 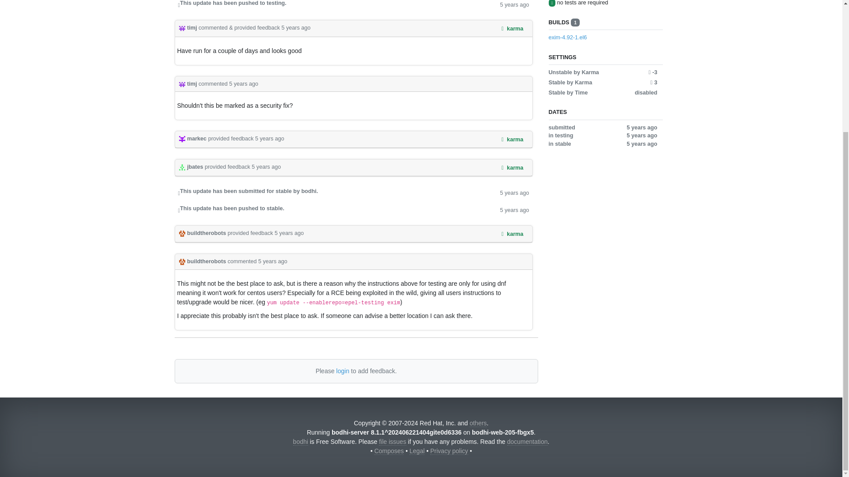 I want to click on timj, so click(x=188, y=83).